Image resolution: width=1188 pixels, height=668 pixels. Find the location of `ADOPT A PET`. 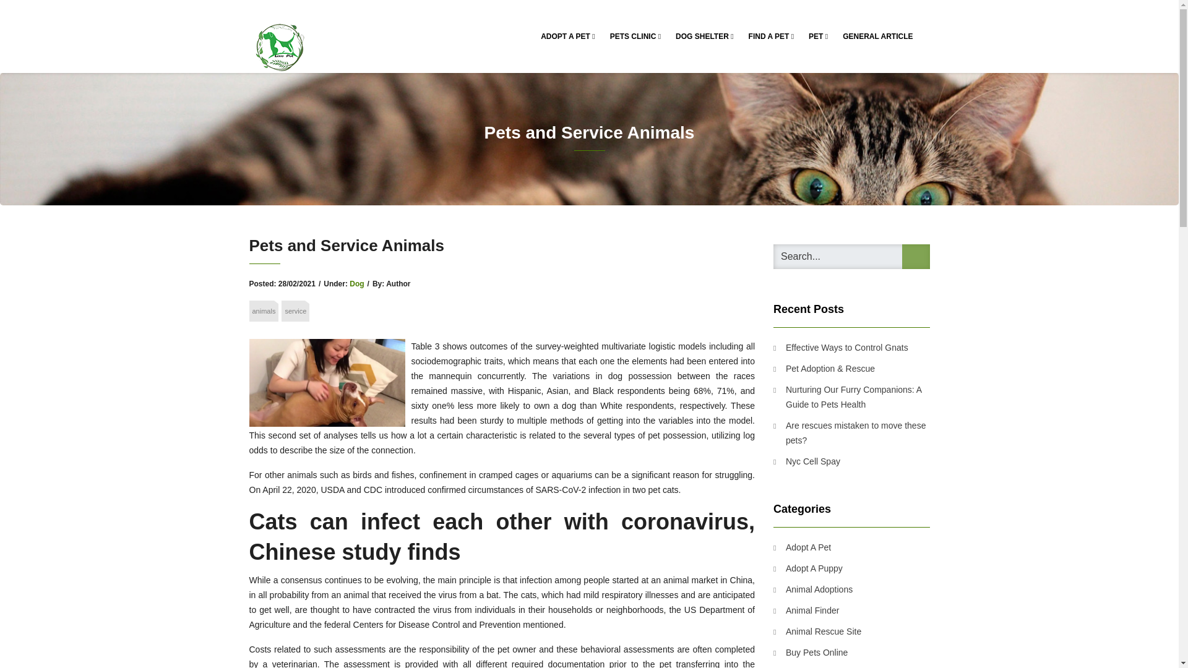

ADOPT A PET is located at coordinates (568, 36).